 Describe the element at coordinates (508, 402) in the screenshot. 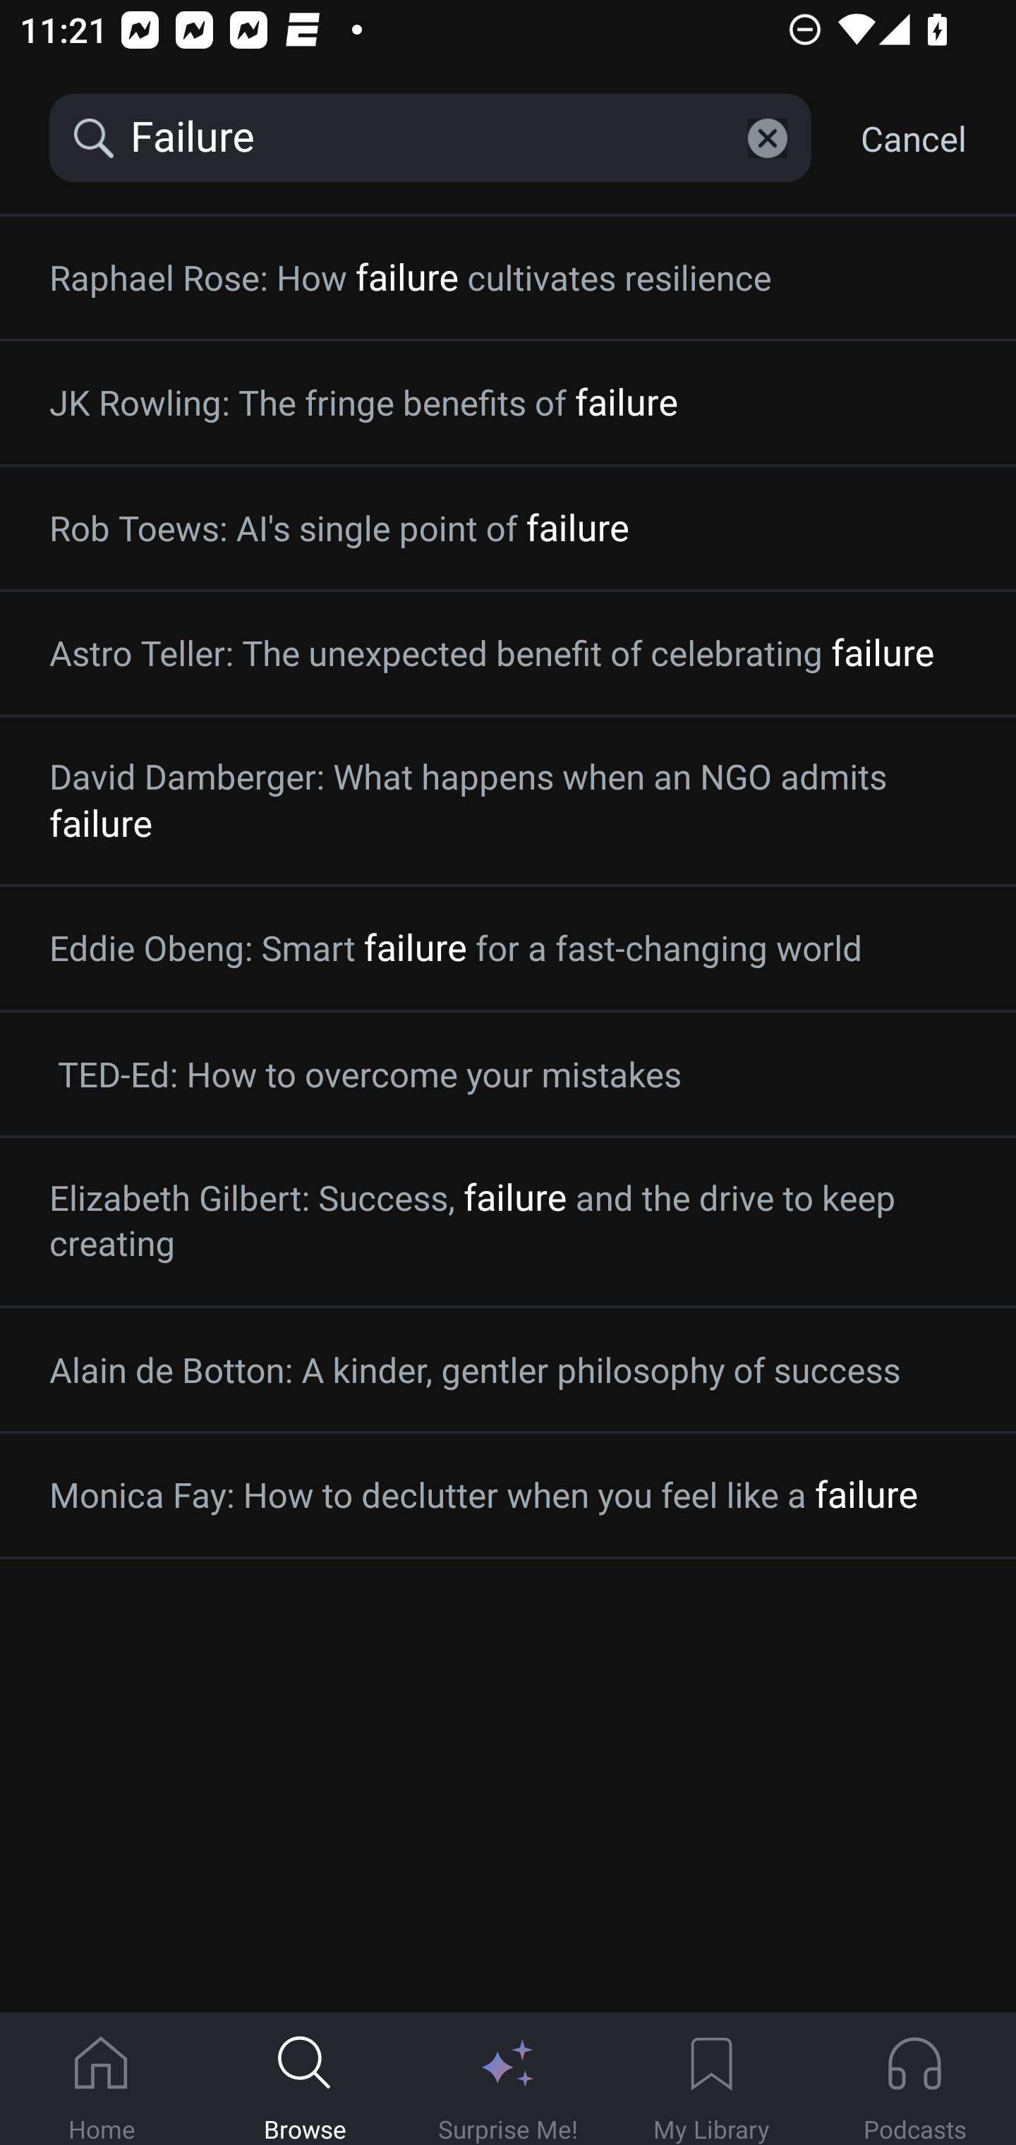

I see `JK Rowling: The fringe benefits of failure` at that location.